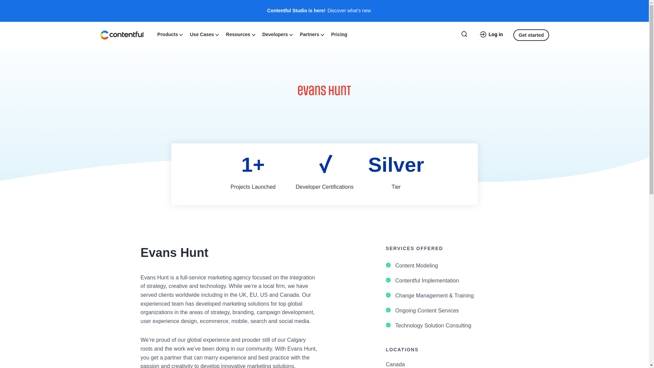  What do you see at coordinates (204, 34) in the screenshot?
I see `Use Cases` at bounding box center [204, 34].